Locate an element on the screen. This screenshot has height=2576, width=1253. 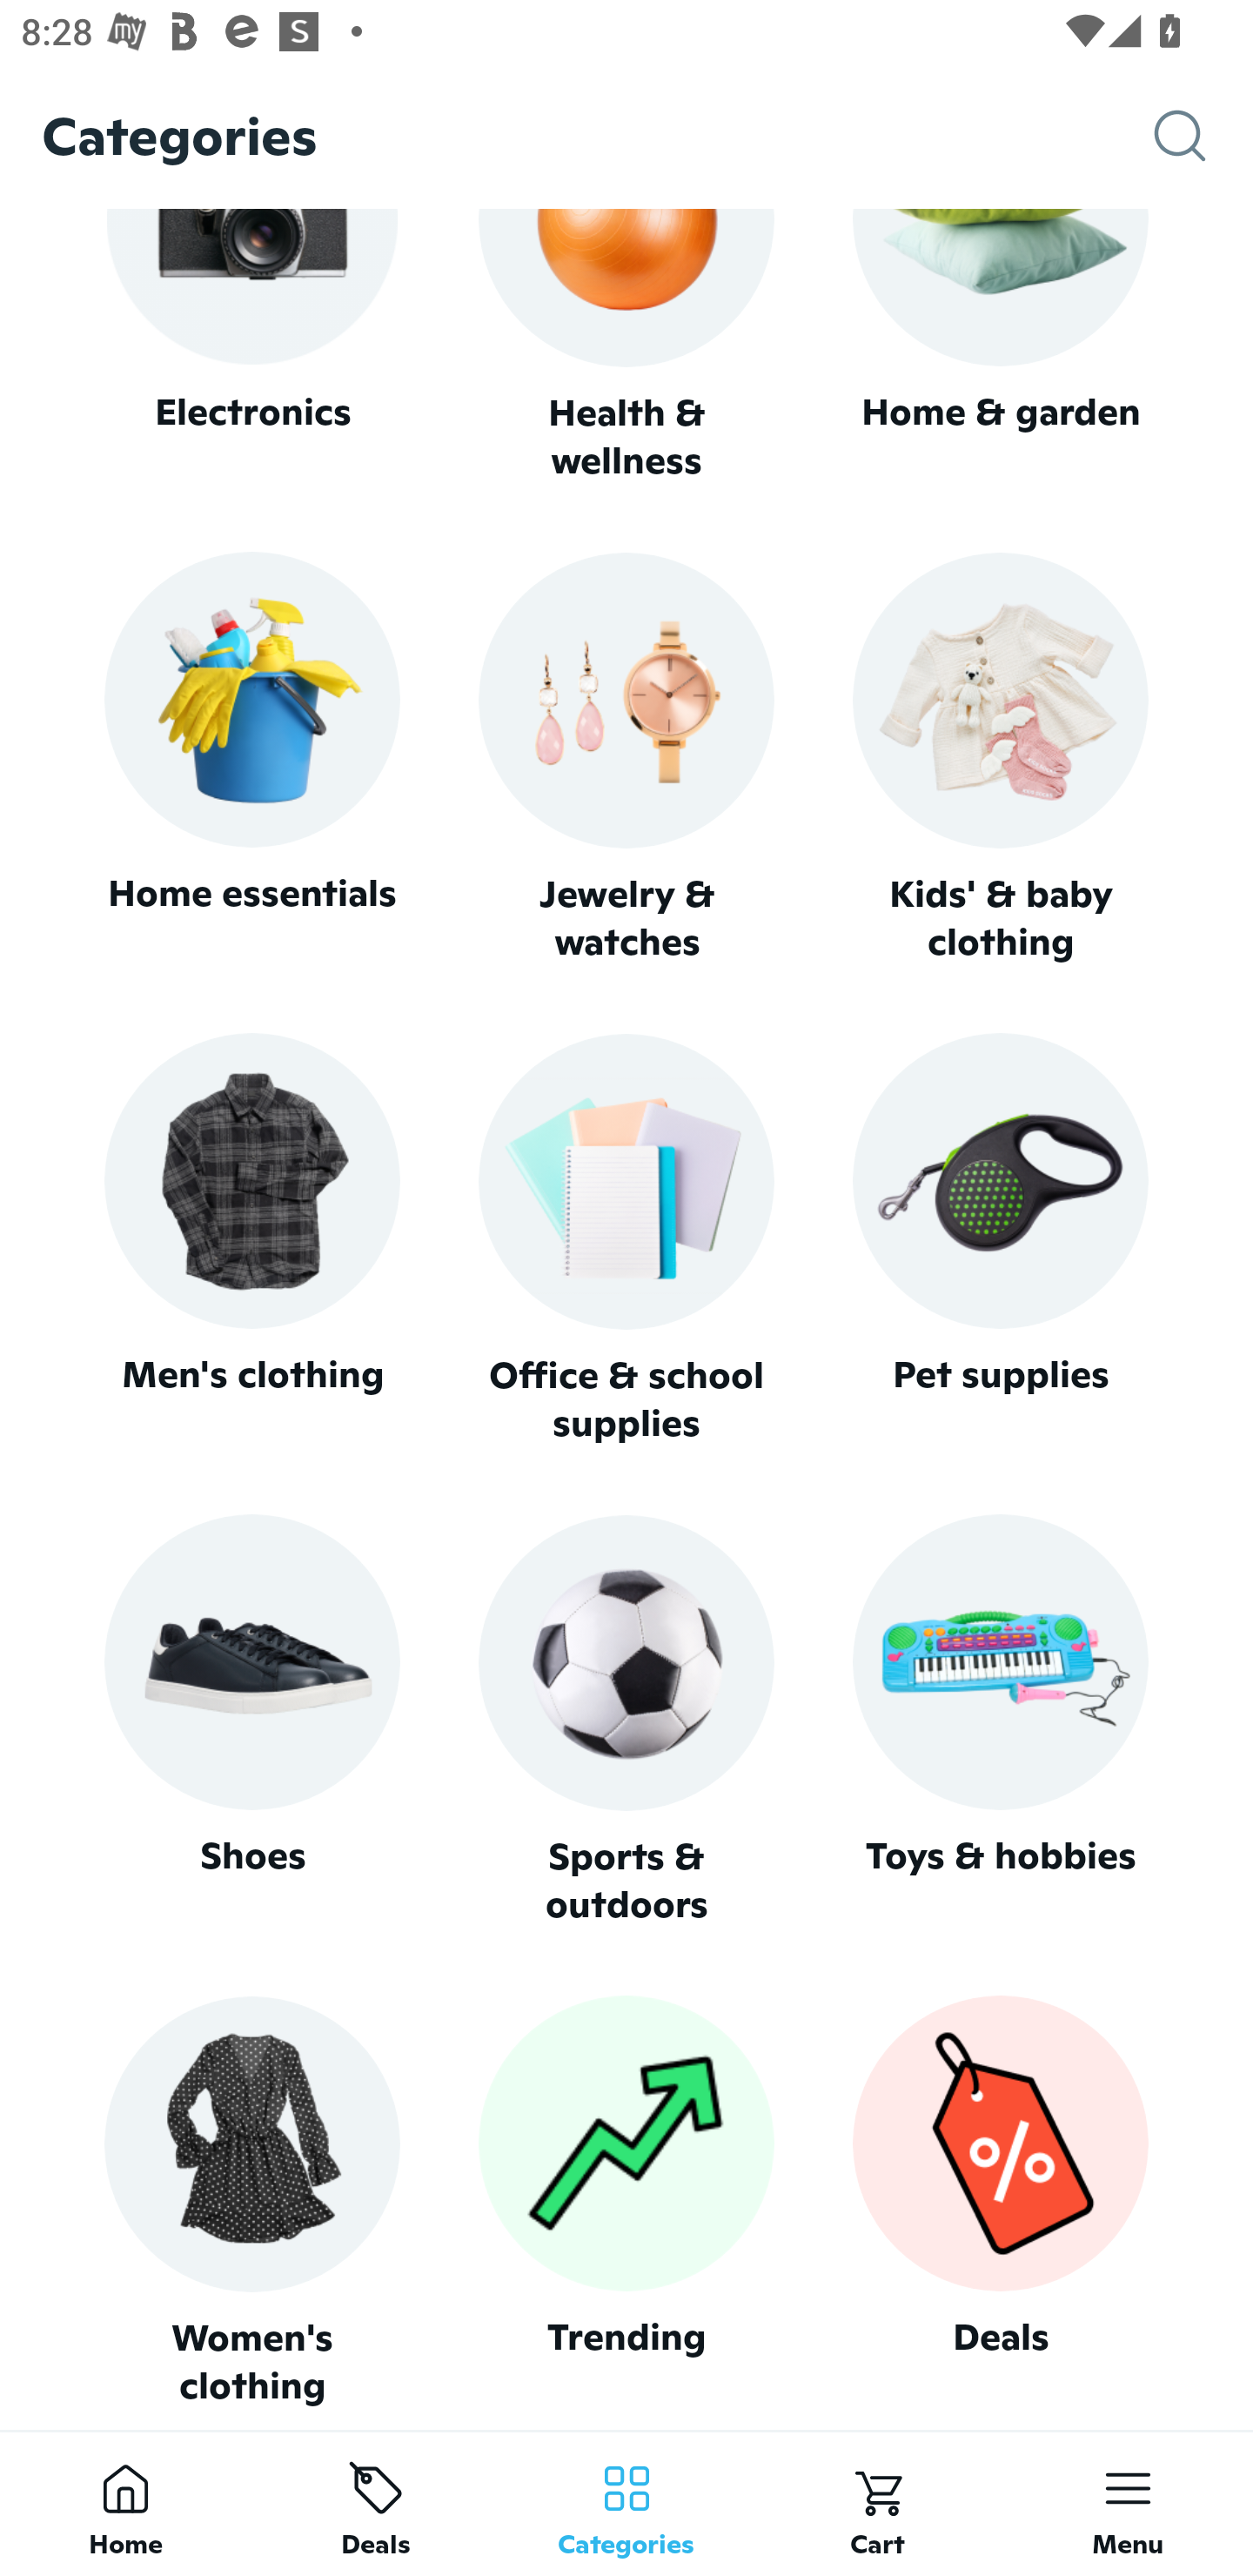
Women's clothing is located at coordinates (251, 2202).